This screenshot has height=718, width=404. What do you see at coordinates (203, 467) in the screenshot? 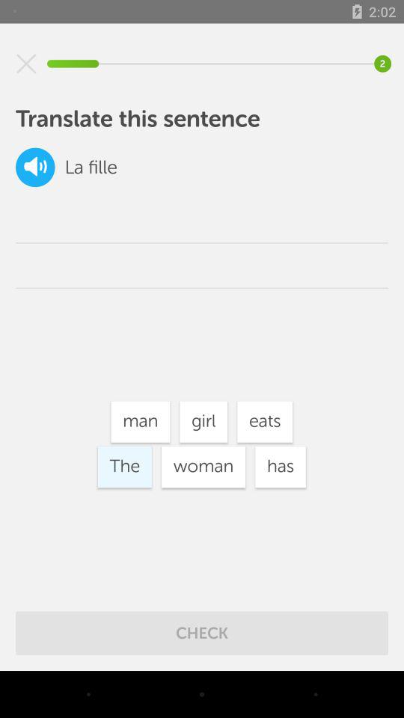
I see `press item to the left of has item` at bounding box center [203, 467].